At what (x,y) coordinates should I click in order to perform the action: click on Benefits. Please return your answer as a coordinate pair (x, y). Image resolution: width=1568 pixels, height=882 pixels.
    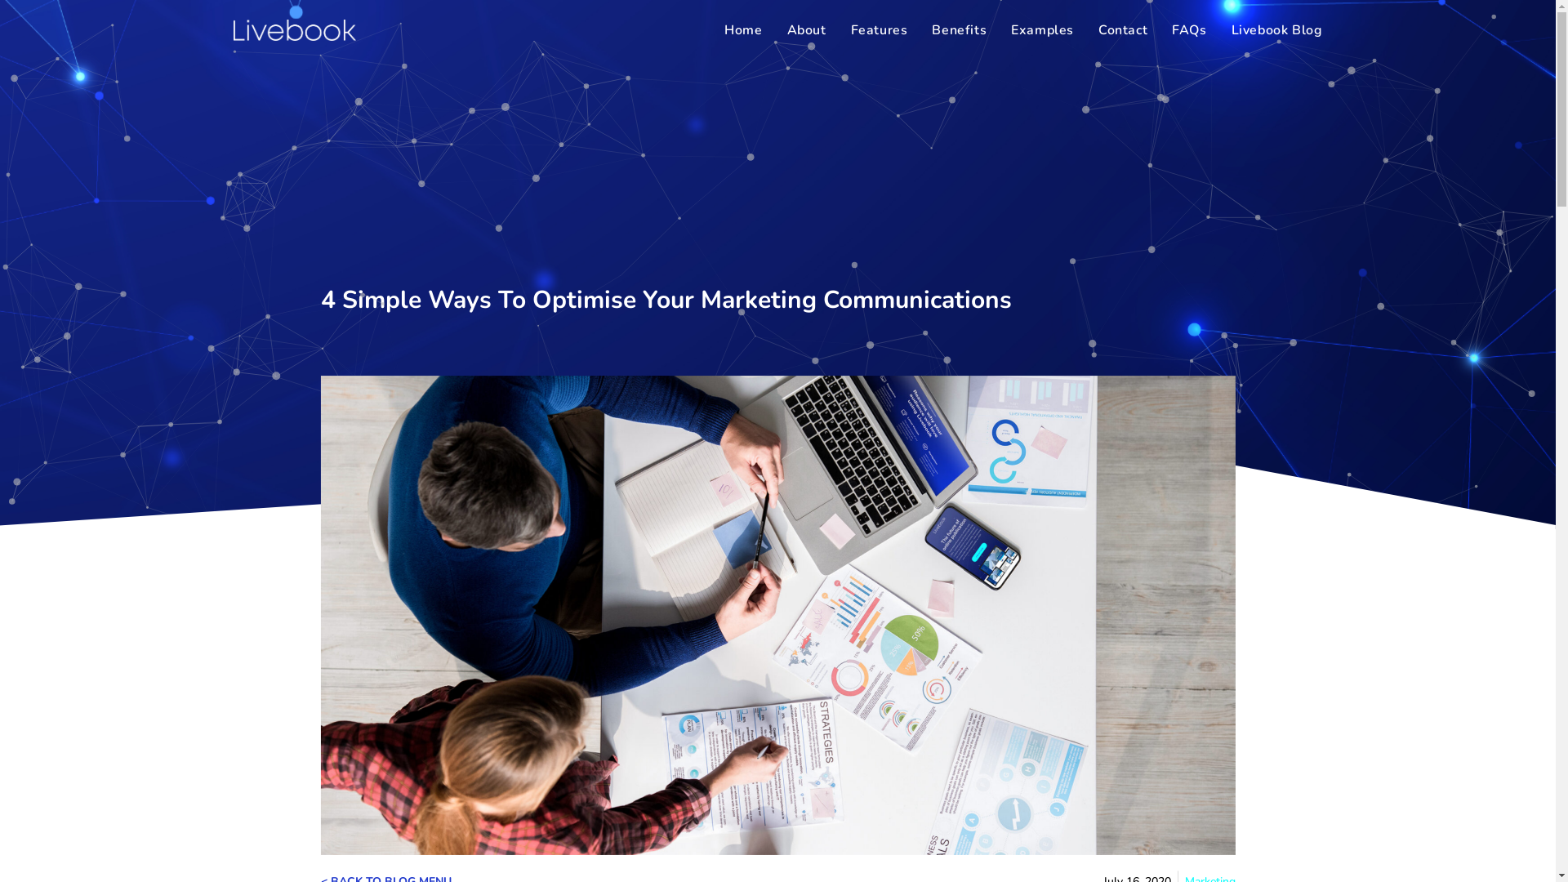
    Looking at the image, I should click on (959, 30).